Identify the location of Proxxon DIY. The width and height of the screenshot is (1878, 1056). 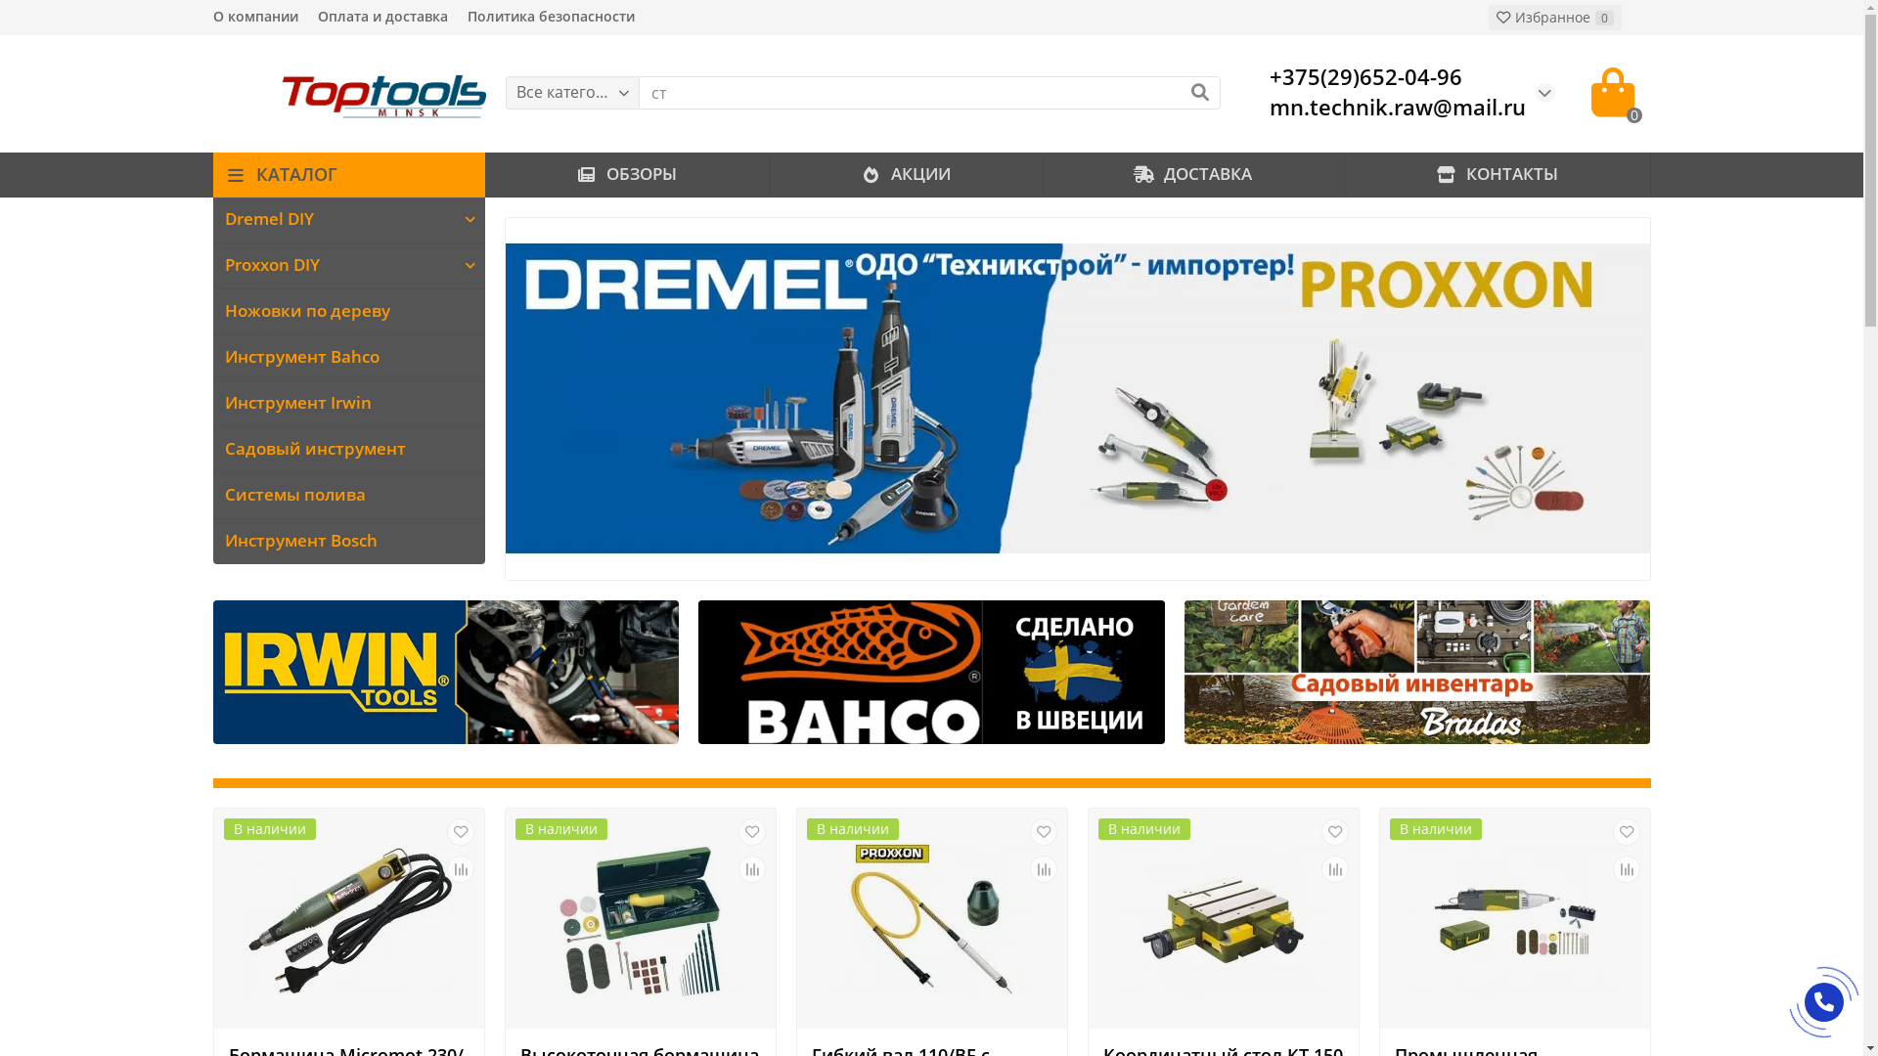
(335, 266).